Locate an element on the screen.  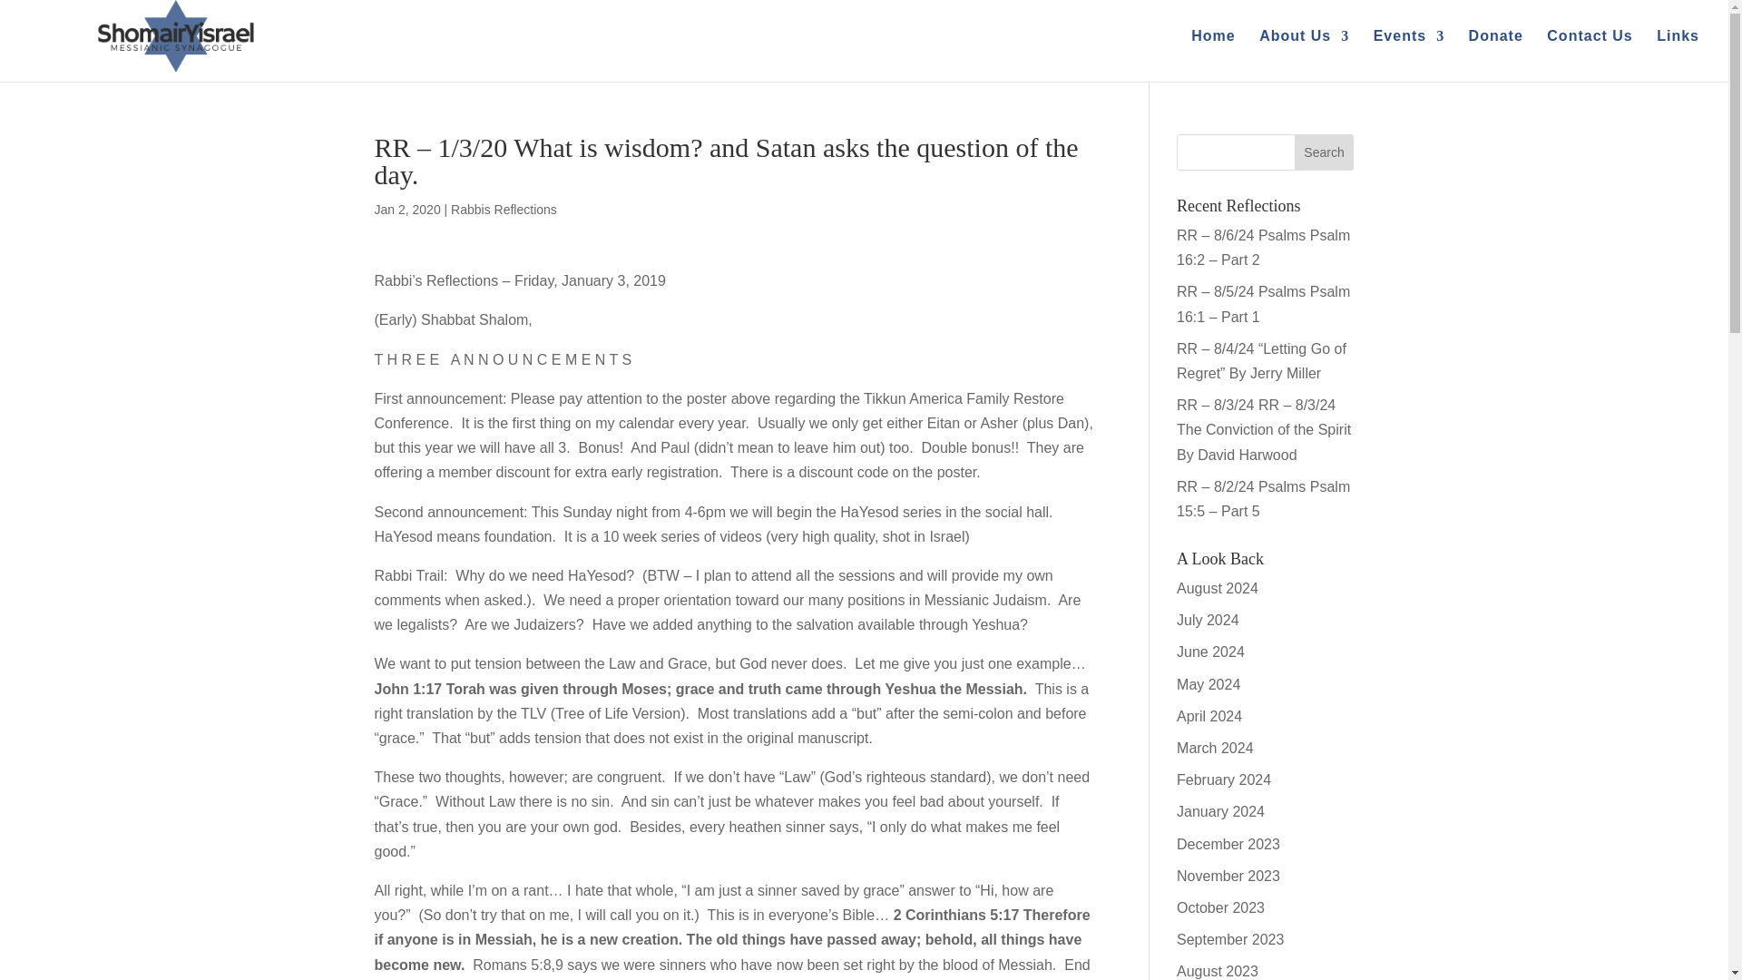
Search is located at coordinates (1325, 152).